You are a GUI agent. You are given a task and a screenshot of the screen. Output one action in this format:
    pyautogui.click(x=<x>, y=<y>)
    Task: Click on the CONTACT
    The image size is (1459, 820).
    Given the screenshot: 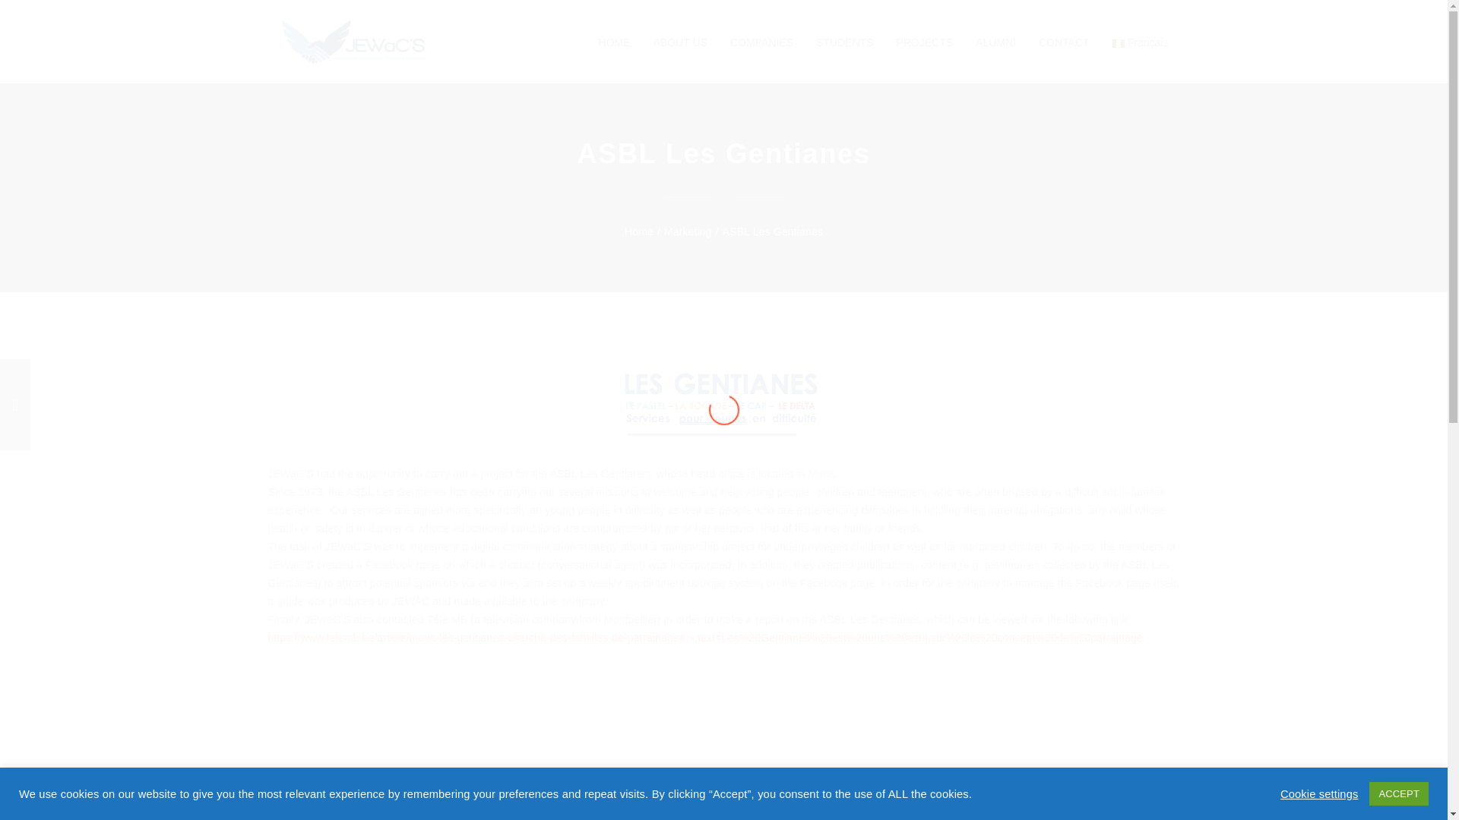 What is the action you would take?
    pyautogui.click(x=1064, y=42)
    